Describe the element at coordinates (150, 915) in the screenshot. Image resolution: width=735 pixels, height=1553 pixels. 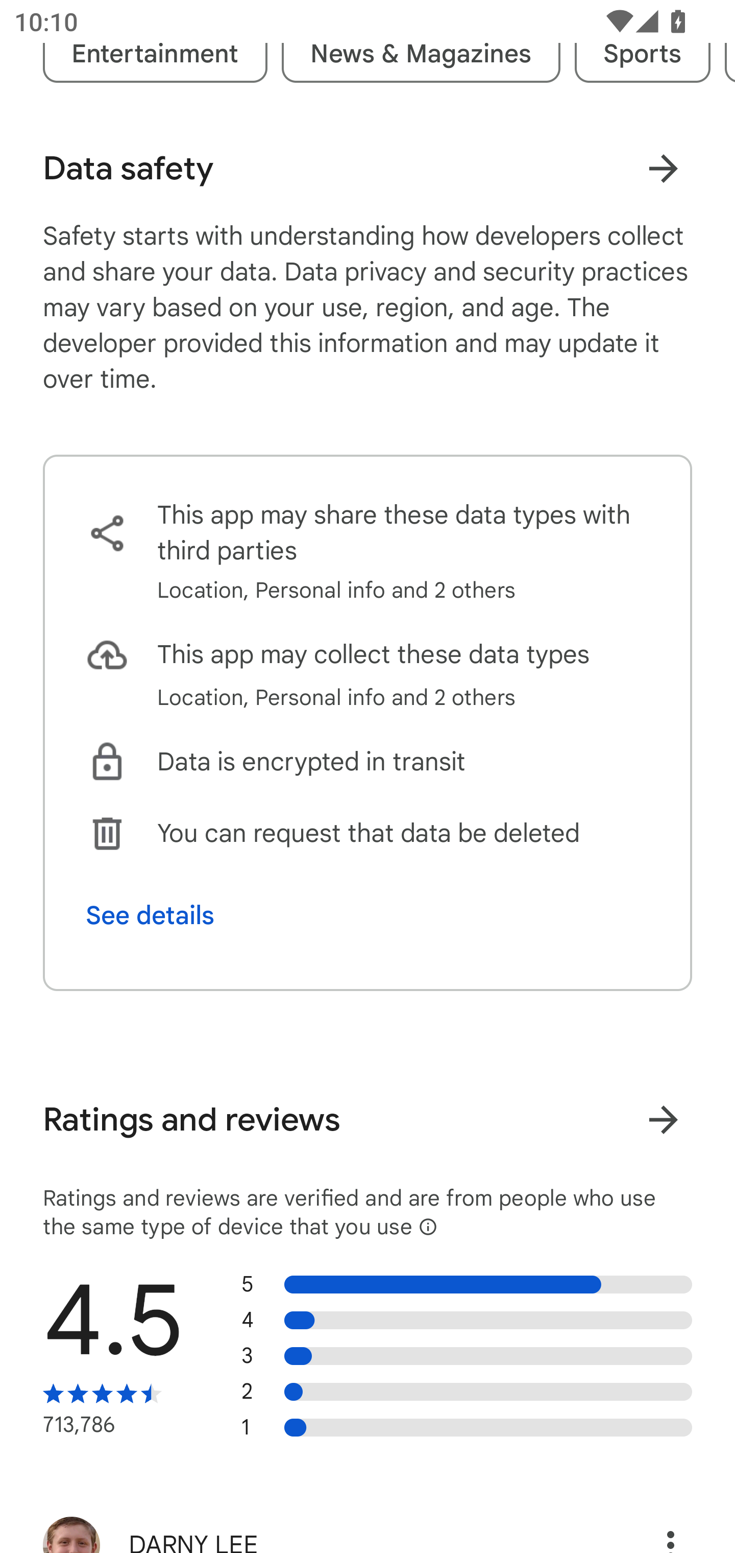
I see `See details` at that location.